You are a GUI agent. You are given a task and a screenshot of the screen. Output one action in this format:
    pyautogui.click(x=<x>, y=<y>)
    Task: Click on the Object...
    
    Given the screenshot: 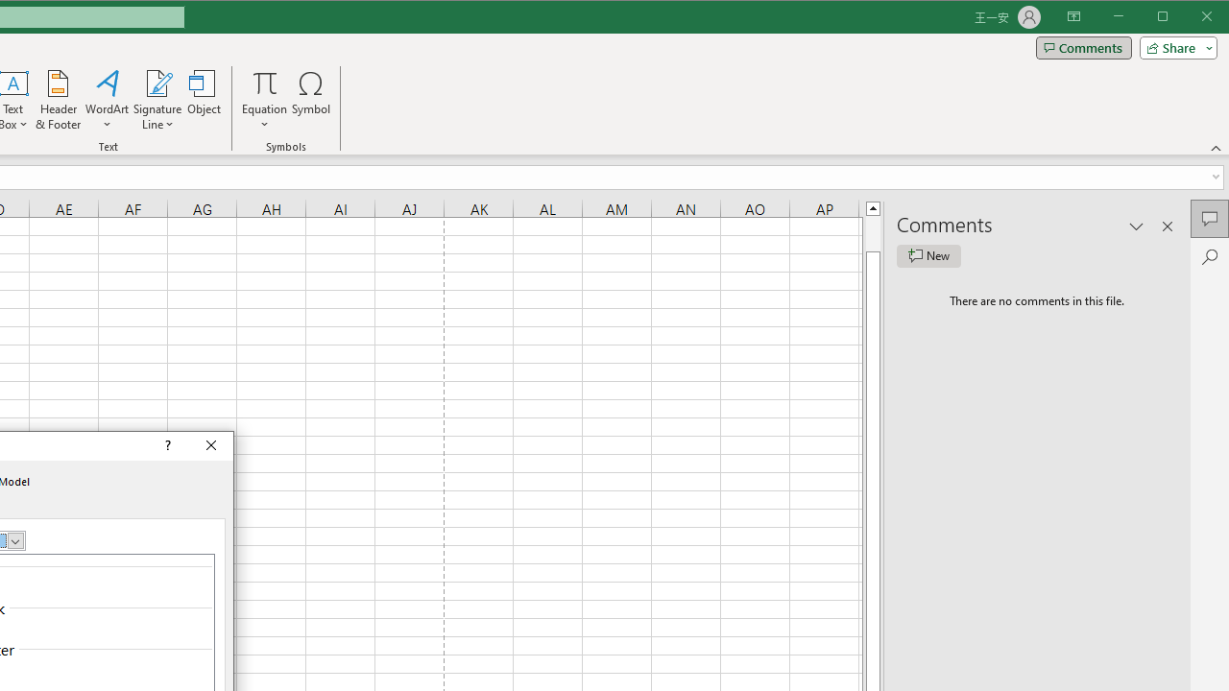 What is the action you would take?
    pyautogui.click(x=205, y=100)
    